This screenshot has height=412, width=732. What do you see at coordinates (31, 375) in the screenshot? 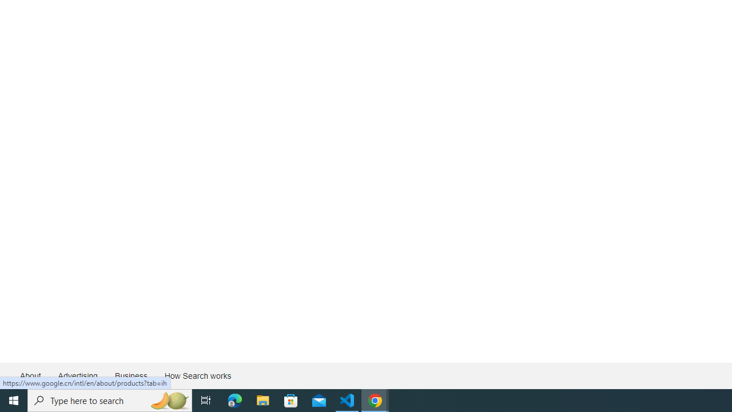
I see `About` at bounding box center [31, 375].